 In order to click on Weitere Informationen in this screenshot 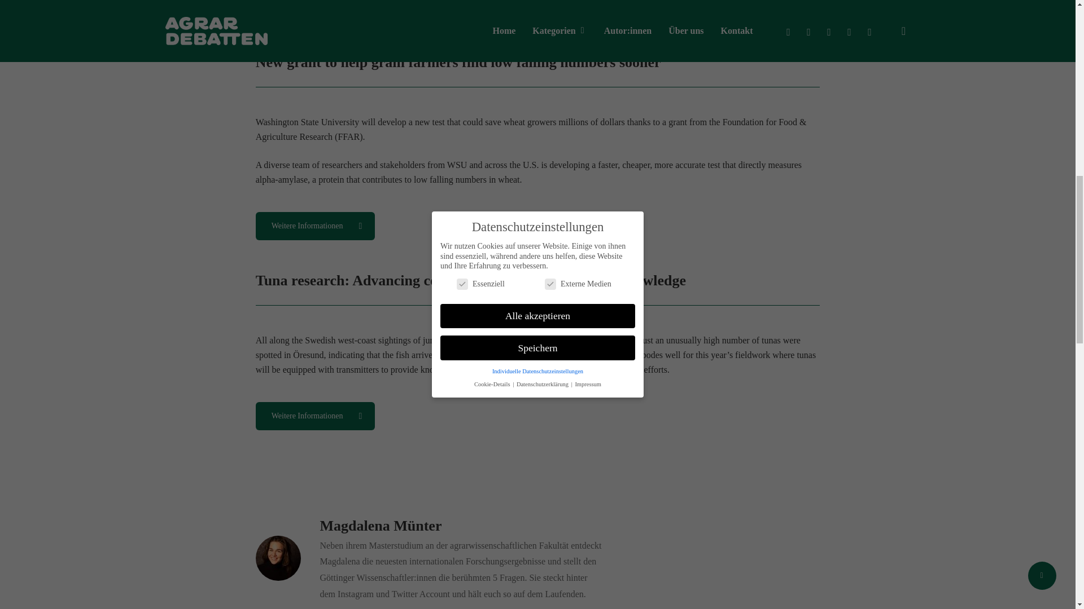, I will do `click(315, 226)`.